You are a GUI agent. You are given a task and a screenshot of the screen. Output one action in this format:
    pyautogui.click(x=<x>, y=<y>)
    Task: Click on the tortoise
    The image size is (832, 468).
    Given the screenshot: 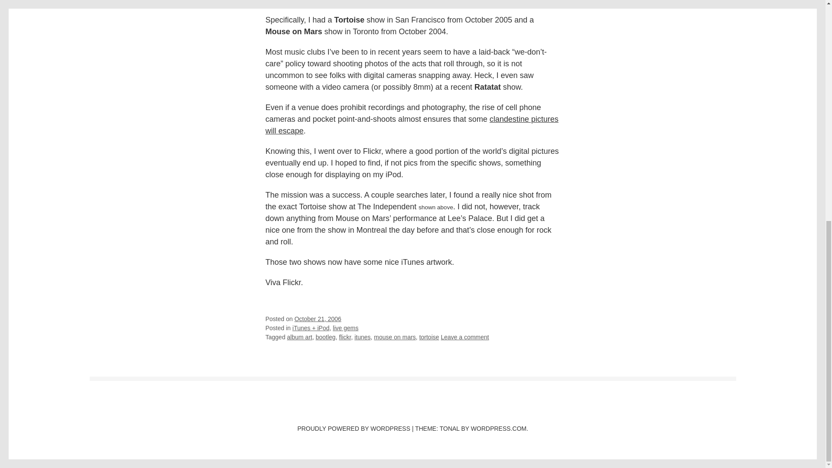 What is the action you would take?
    pyautogui.click(x=429, y=337)
    